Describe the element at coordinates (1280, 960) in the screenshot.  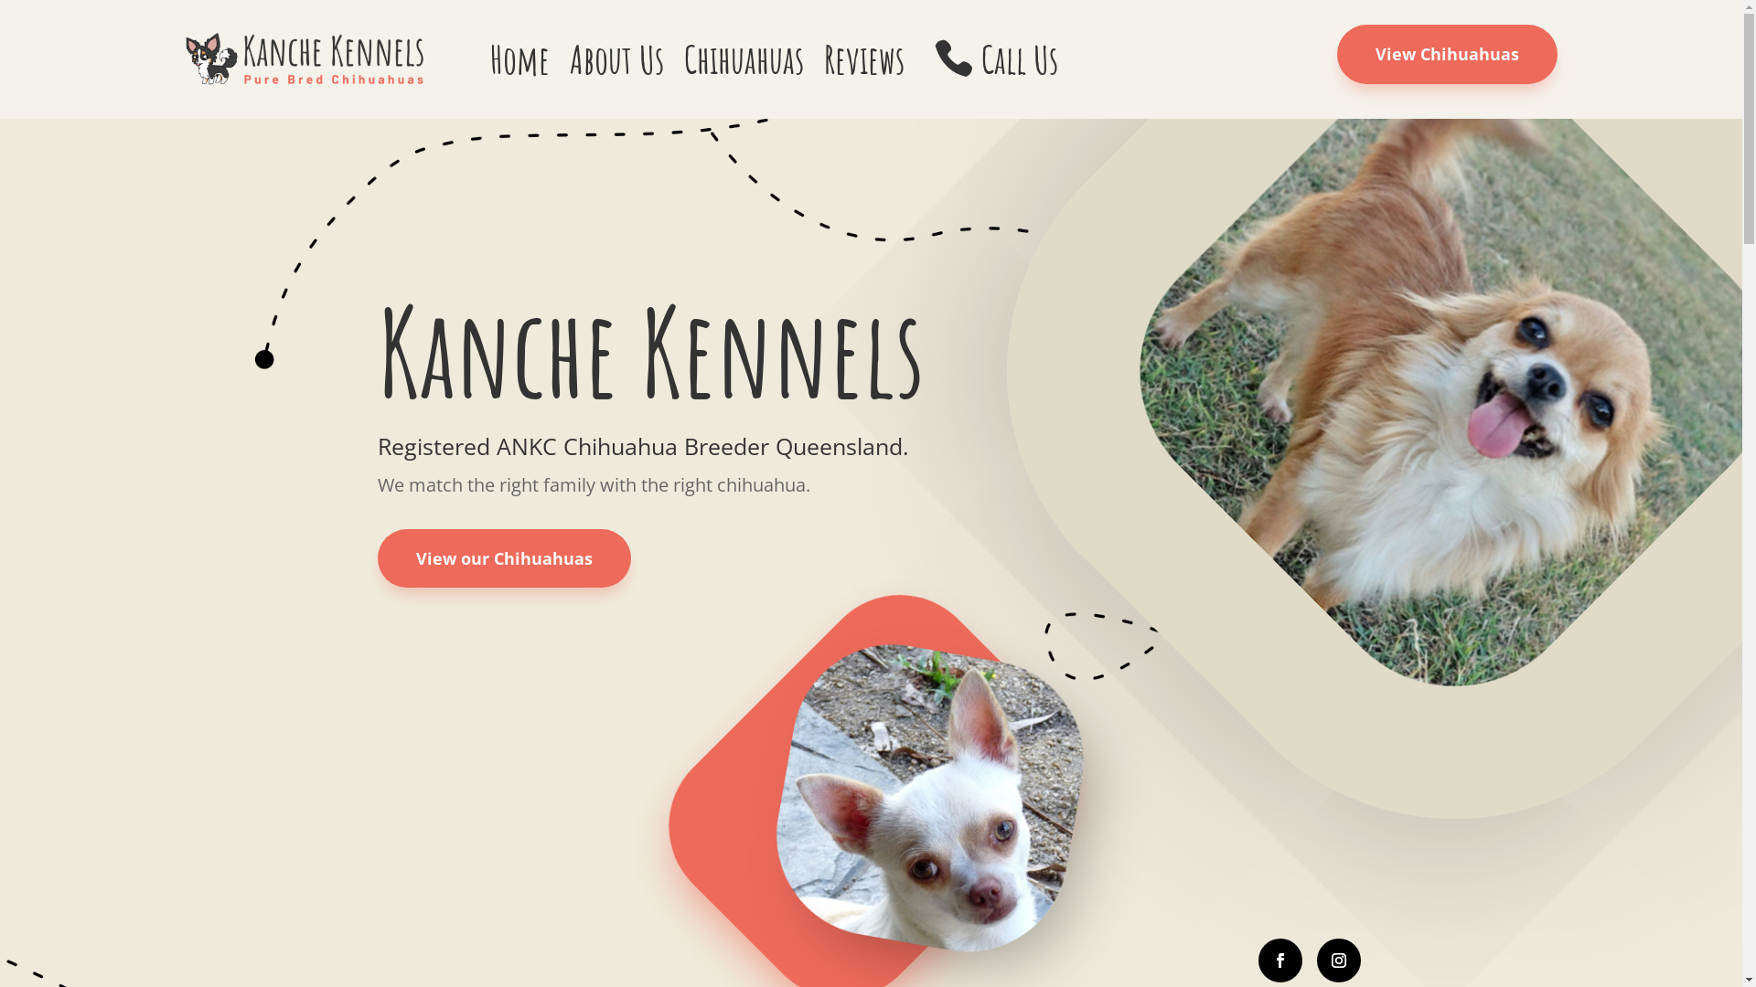
I see `Follow on Facebook` at that location.